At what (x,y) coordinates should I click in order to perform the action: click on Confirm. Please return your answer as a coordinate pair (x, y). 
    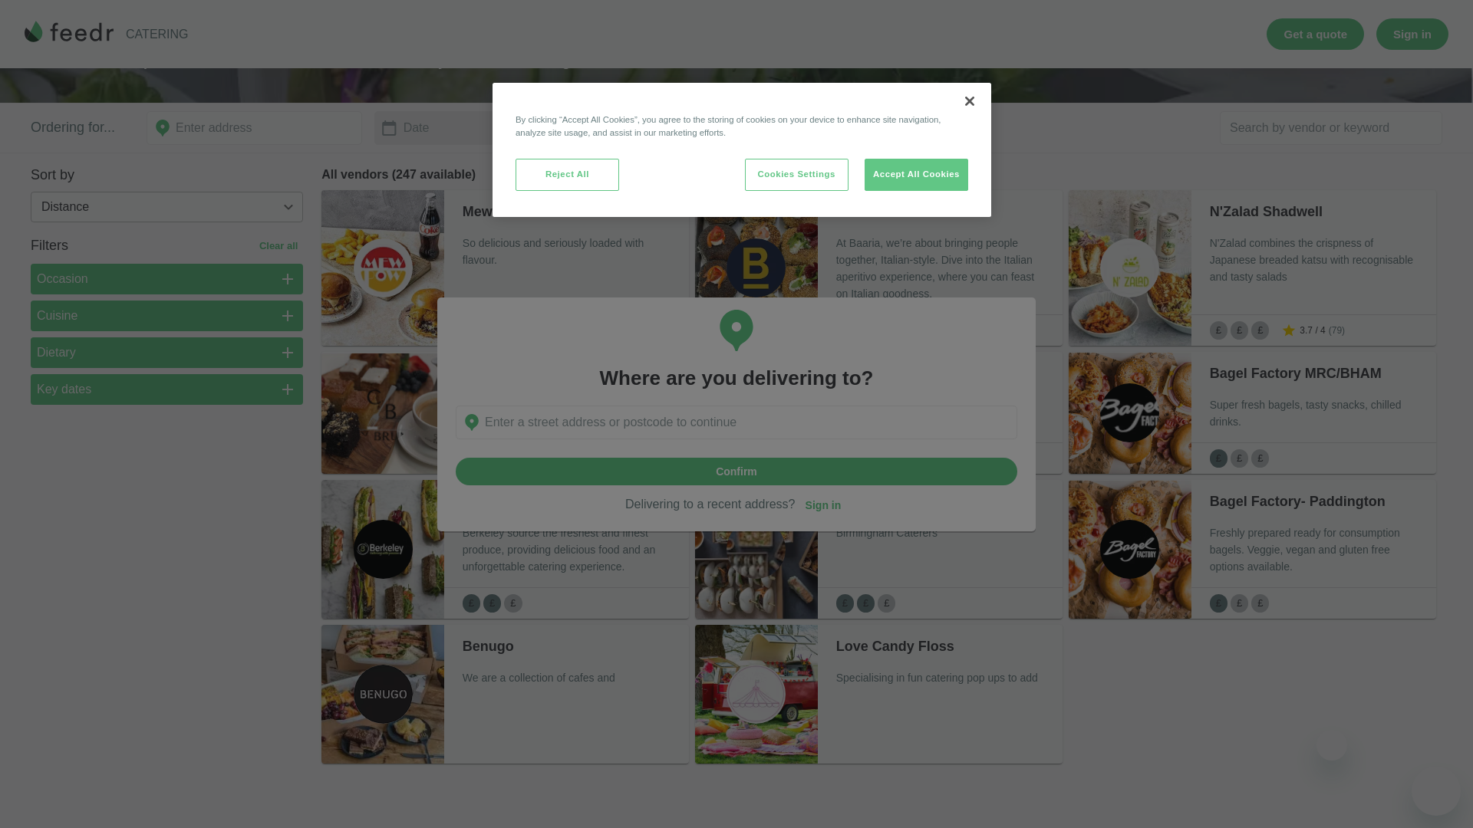
    Looking at the image, I should click on (736, 325).